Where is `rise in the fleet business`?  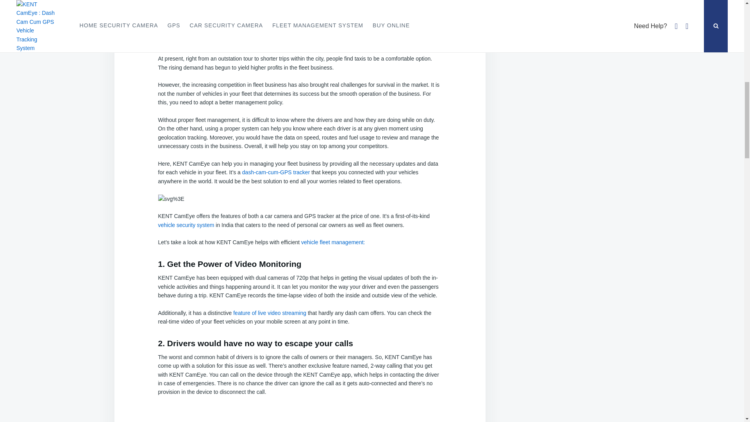
rise in the fleet business is located at coordinates (382, 41).